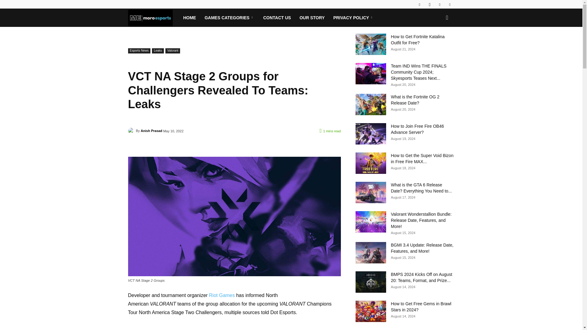 This screenshot has height=330, width=587. Describe the element at coordinates (440, 4) in the screenshot. I see `Linkedin` at that location.